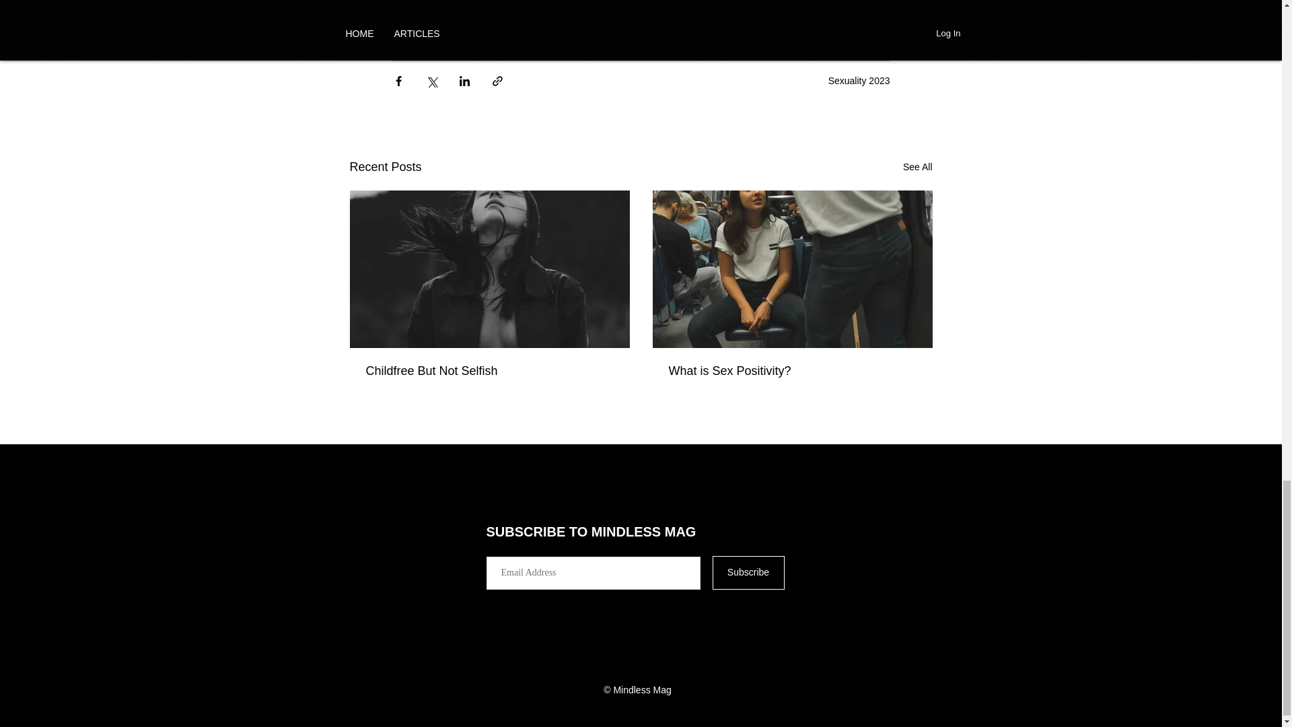  What do you see at coordinates (859, 81) in the screenshot?
I see `Sexuality 2023` at bounding box center [859, 81].